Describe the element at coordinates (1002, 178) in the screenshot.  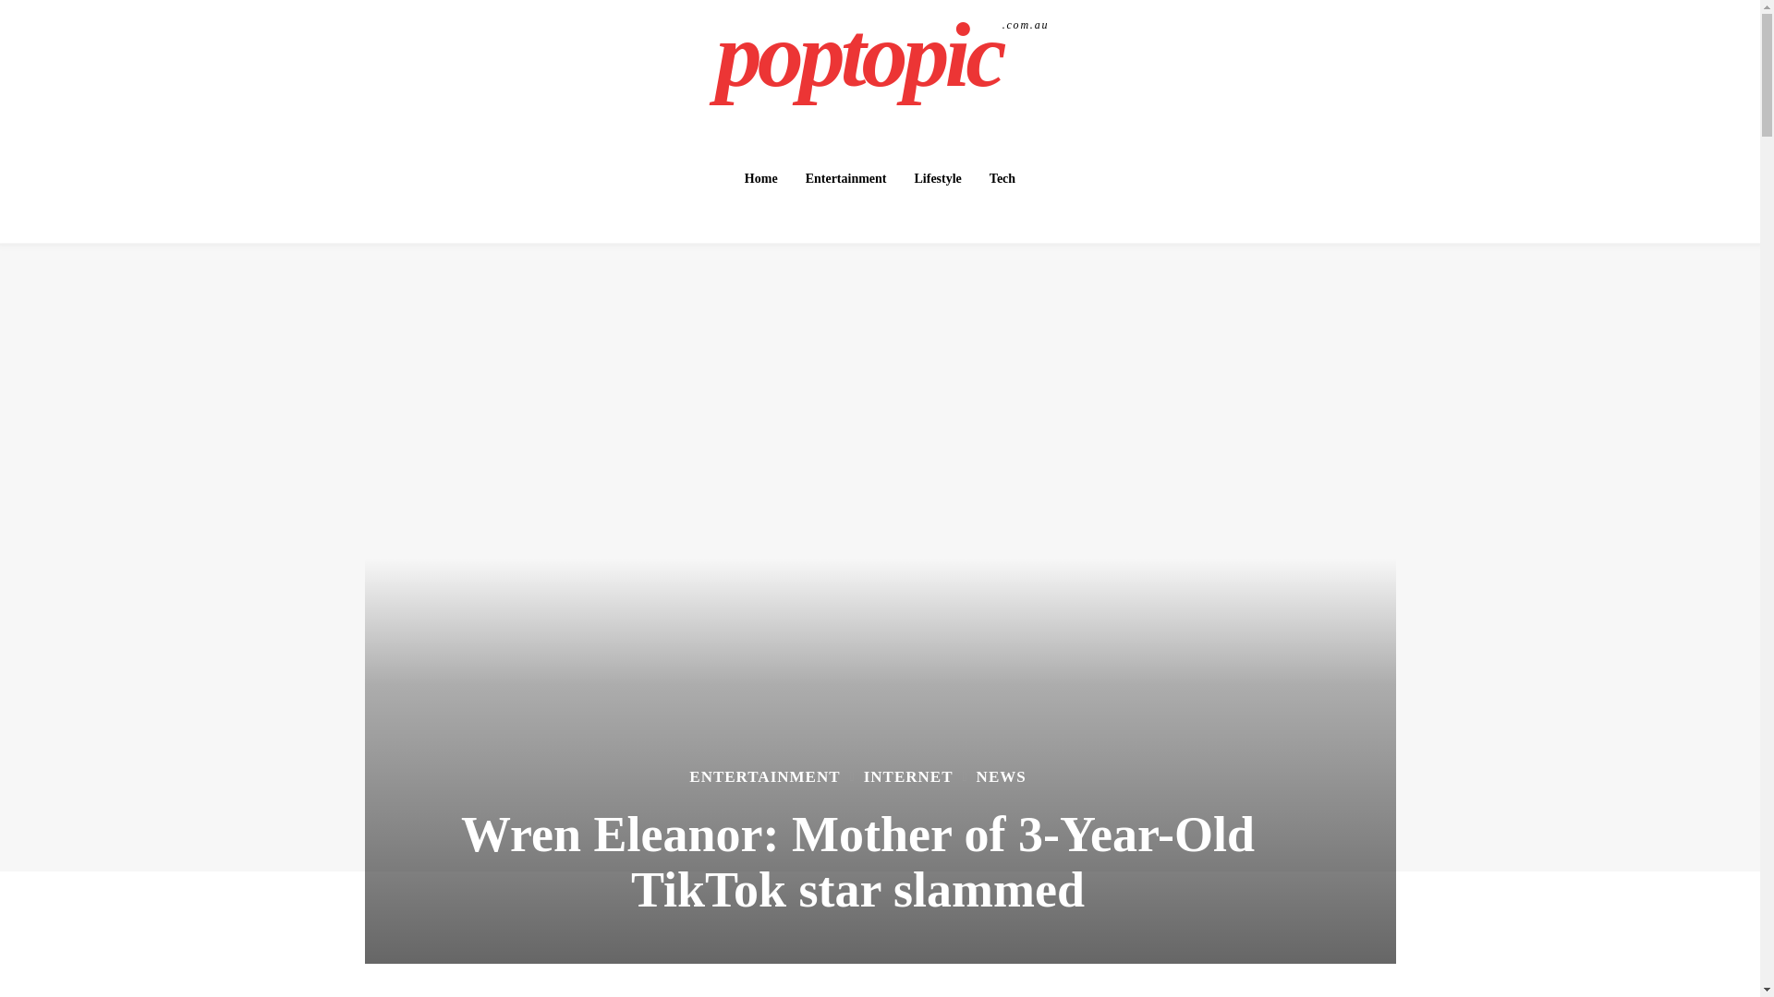
I see `Tech` at that location.